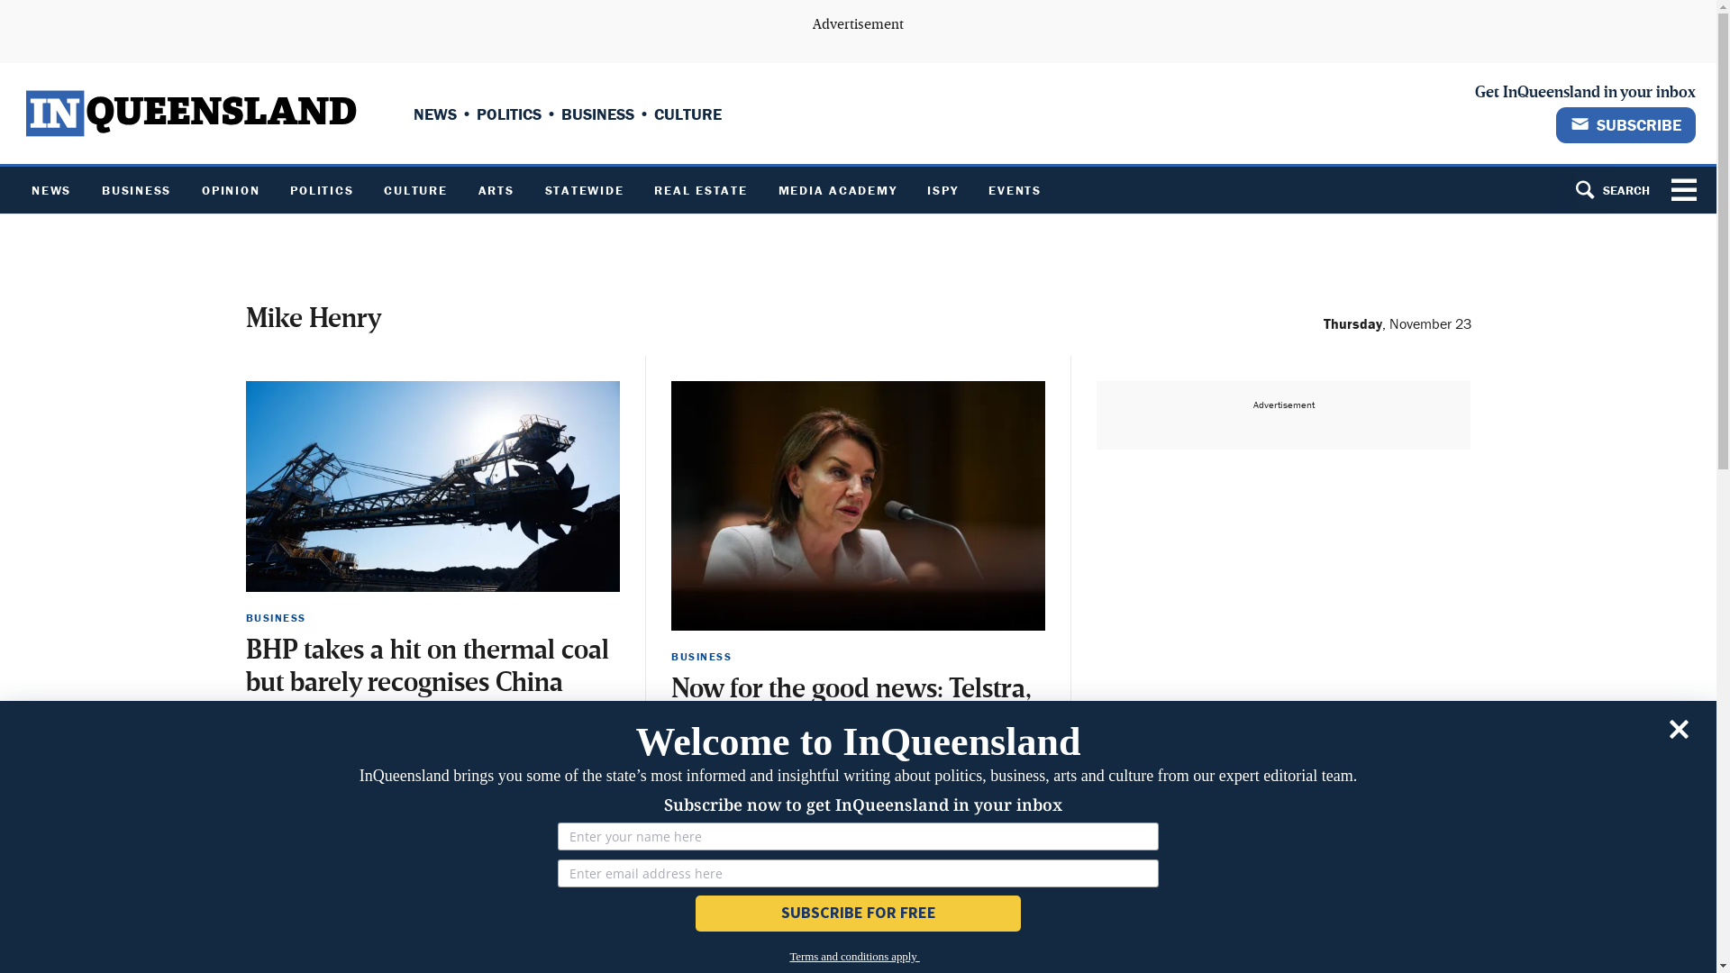 The height and width of the screenshot is (973, 1730). Describe the element at coordinates (137, 190) in the screenshot. I see `BUSINESS` at that location.